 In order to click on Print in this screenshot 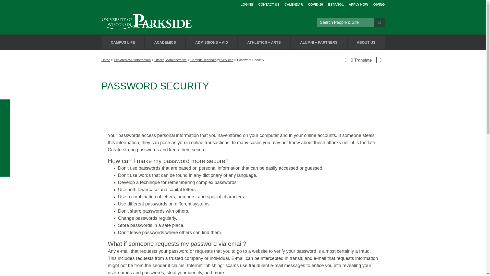, I will do `click(346, 60)`.